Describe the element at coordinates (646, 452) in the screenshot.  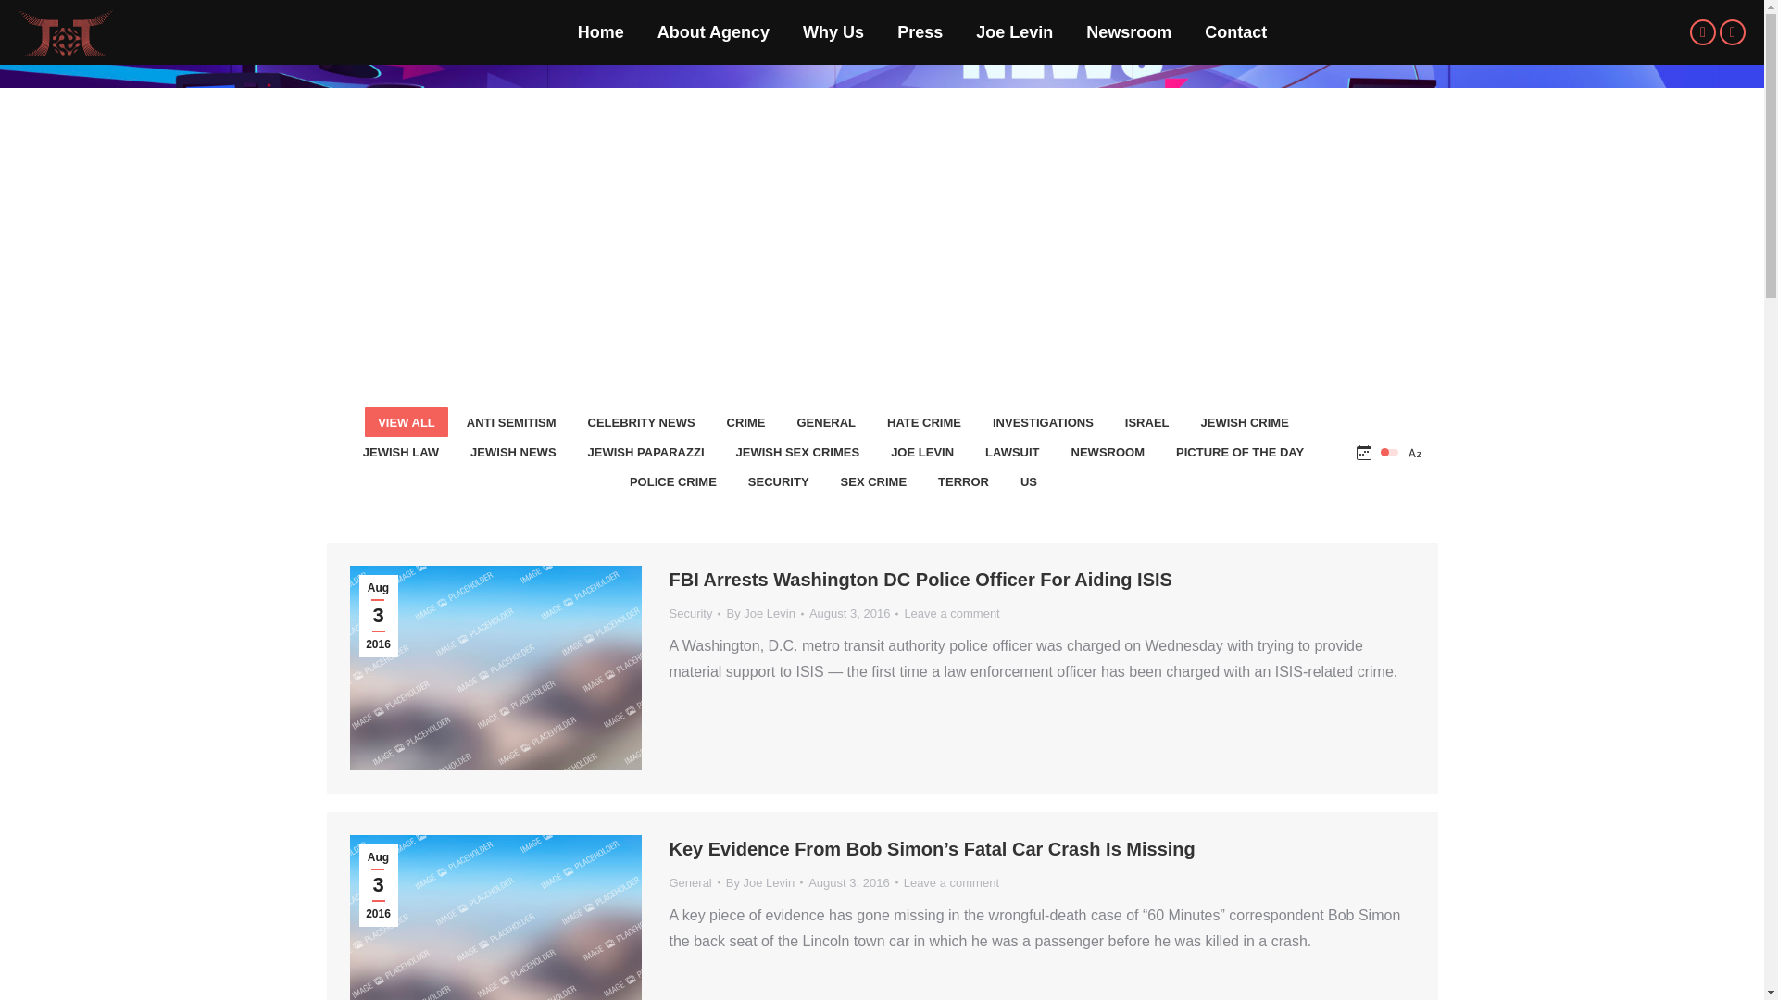
I see `JEWISH PAPARAZZI` at that location.